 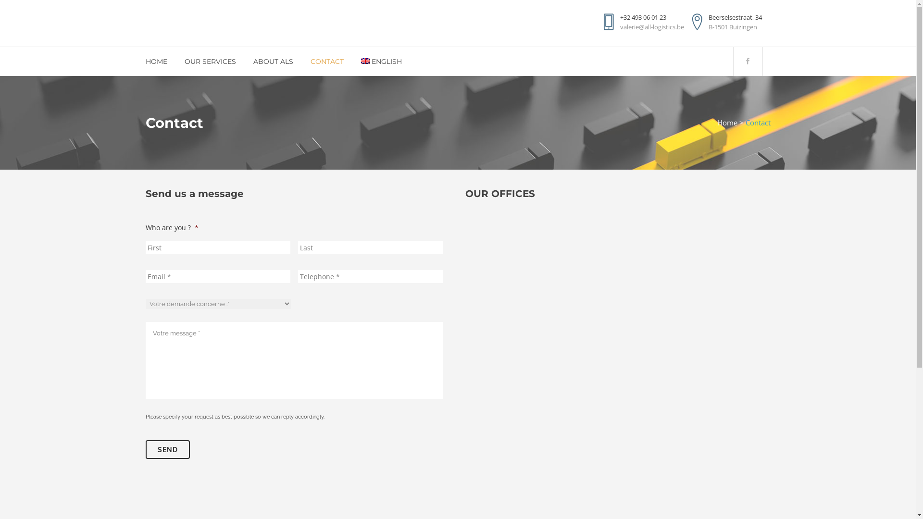 I want to click on OUR SERVICES, so click(x=210, y=62).